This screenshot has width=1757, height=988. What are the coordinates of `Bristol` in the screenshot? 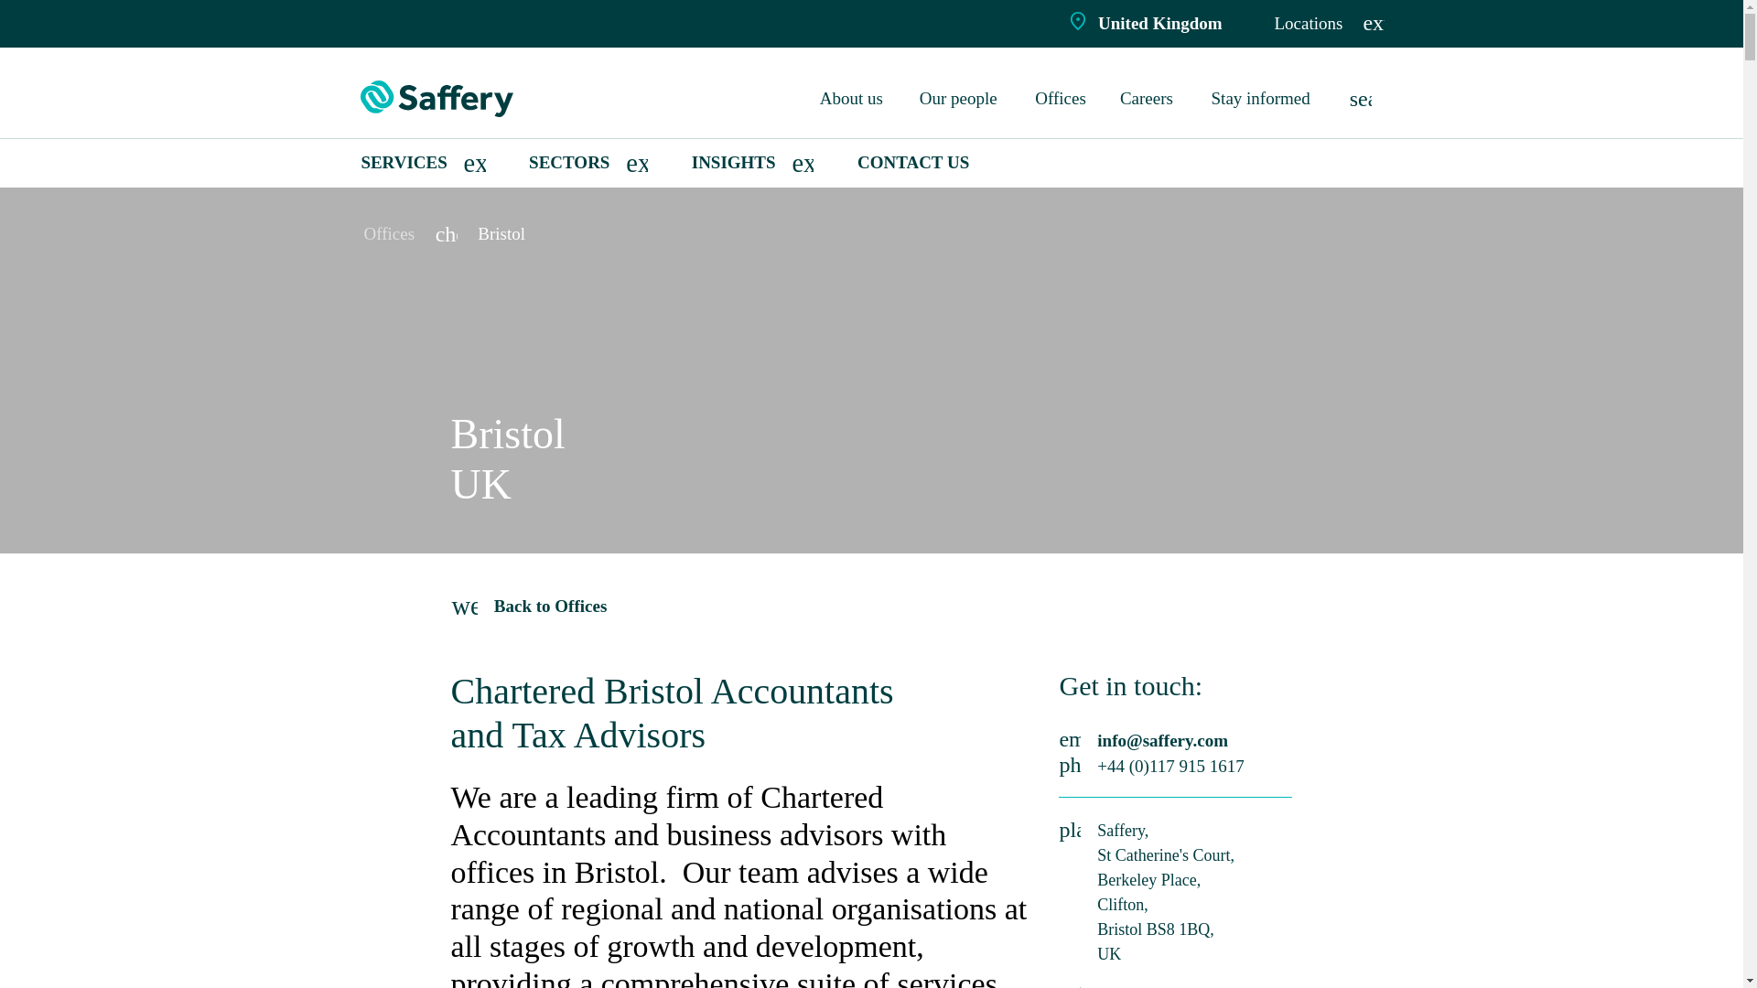 It's located at (501, 233).